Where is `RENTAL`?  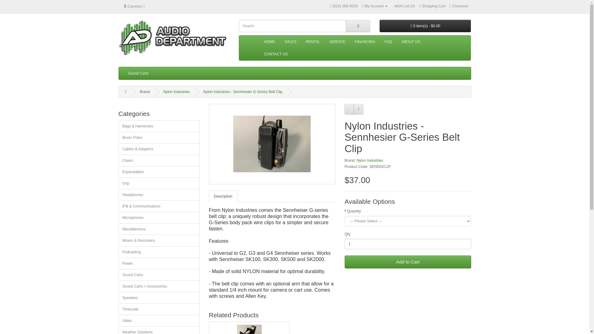 RENTAL is located at coordinates (312, 41).